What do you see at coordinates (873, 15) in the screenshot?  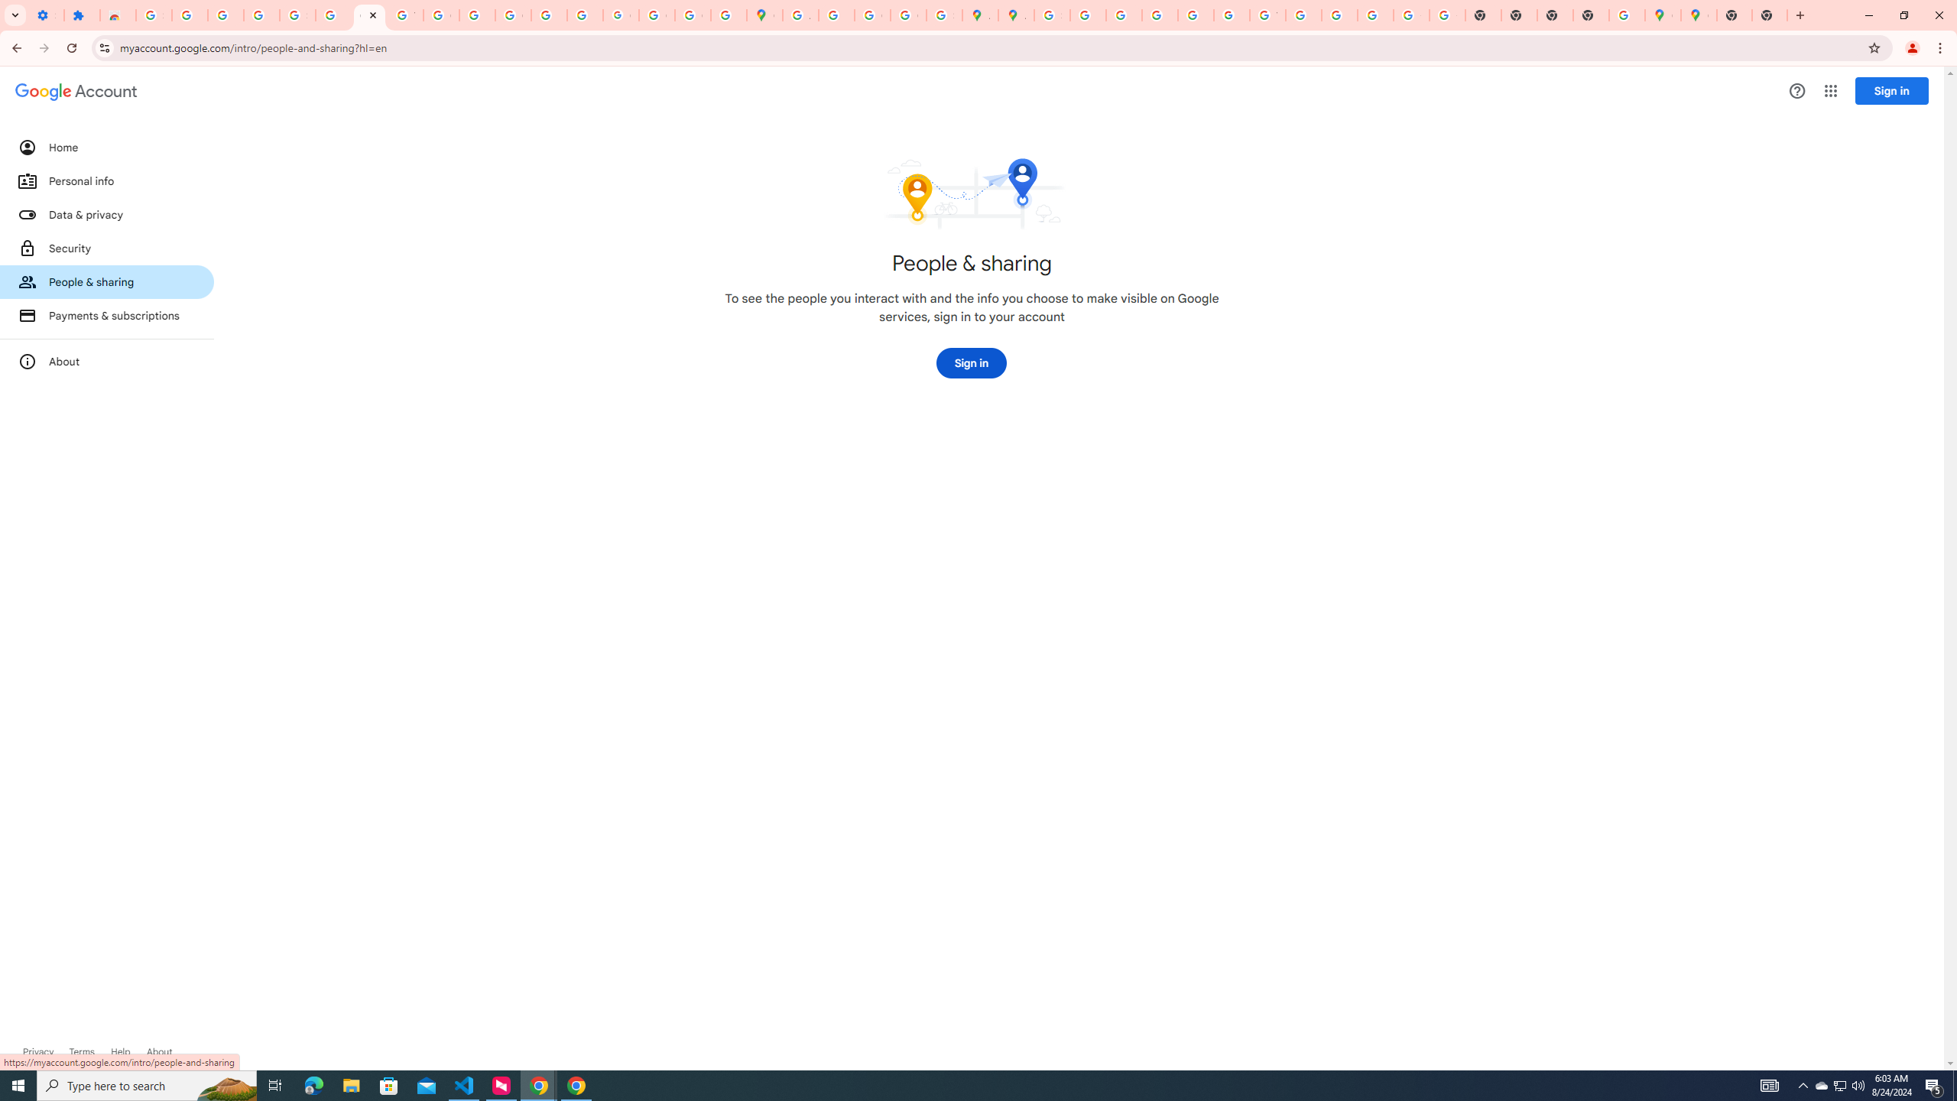 I see `Create your Google Account` at bounding box center [873, 15].